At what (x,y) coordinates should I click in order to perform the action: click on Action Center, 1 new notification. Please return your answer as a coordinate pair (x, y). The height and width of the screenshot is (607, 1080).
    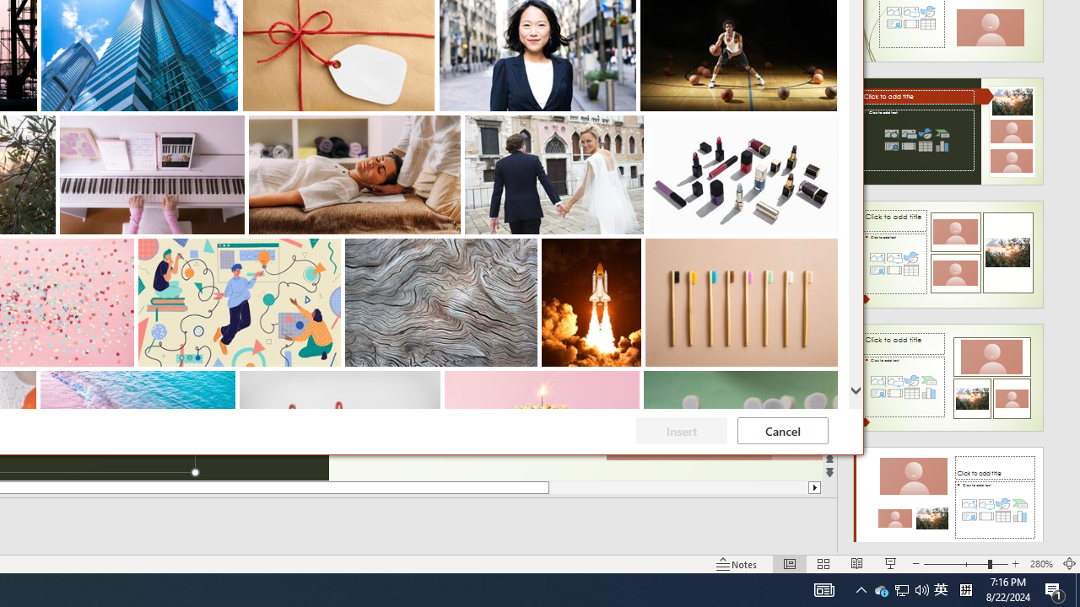
    Looking at the image, I should click on (901, 590).